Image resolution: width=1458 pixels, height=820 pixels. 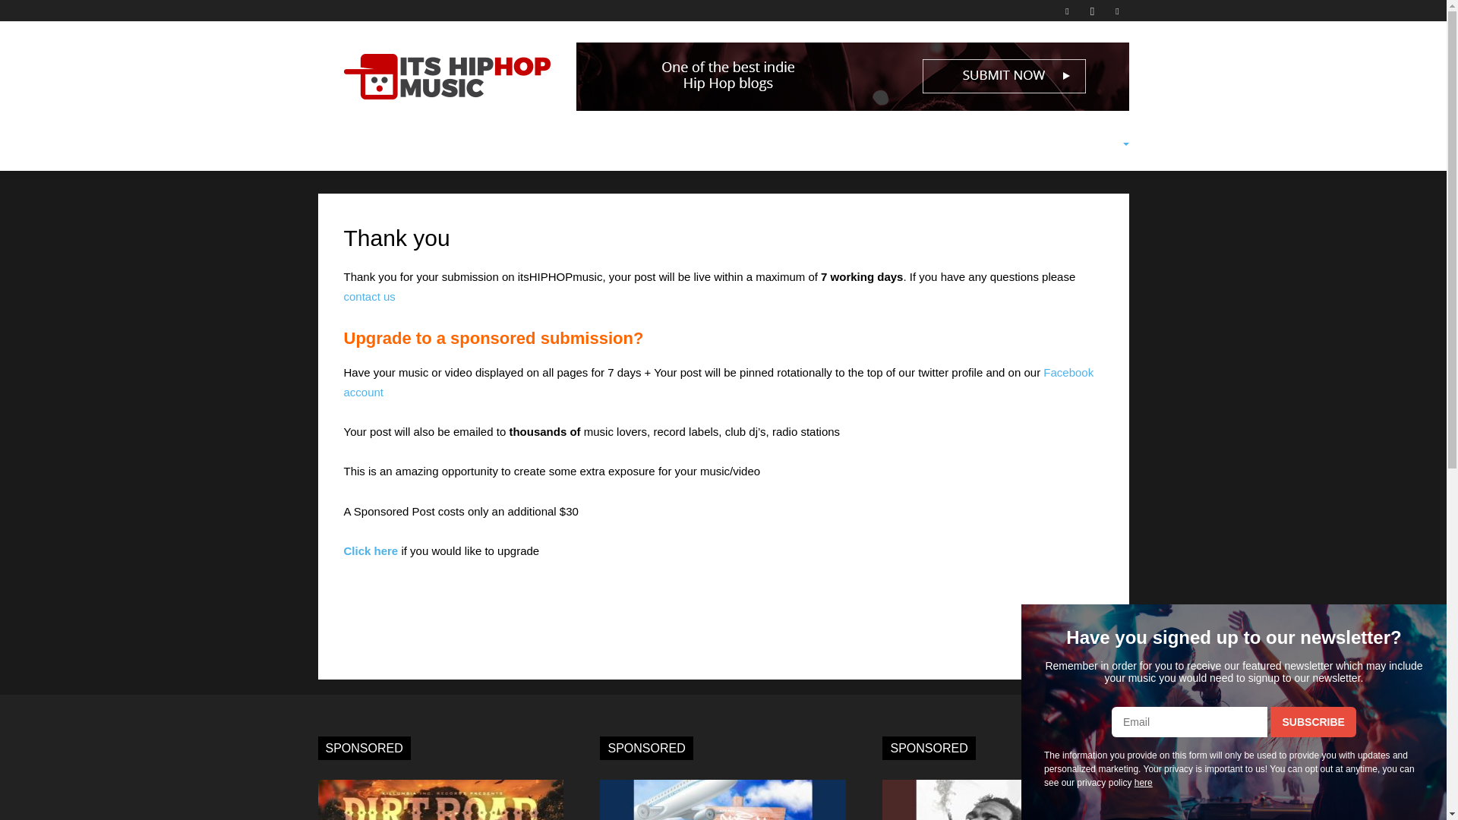 I want to click on Facebook account, so click(x=718, y=381).